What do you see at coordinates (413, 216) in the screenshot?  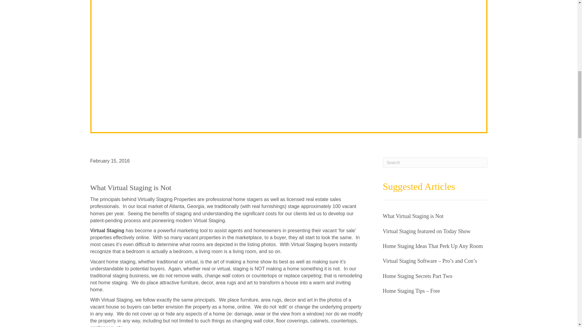 I see `What Virtual Staging is Not` at bounding box center [413, 216].